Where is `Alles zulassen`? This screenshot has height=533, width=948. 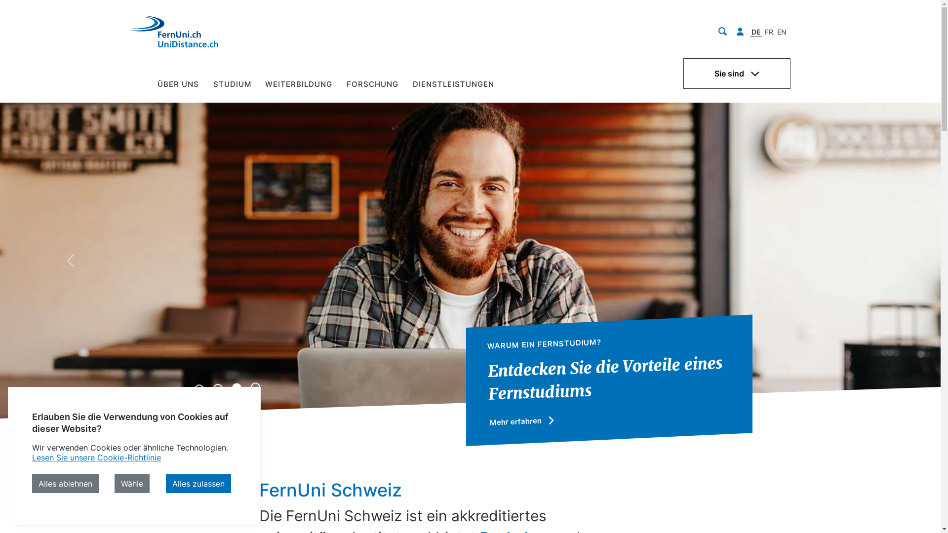 Alles zulassen is located at coordinates (198, 484).